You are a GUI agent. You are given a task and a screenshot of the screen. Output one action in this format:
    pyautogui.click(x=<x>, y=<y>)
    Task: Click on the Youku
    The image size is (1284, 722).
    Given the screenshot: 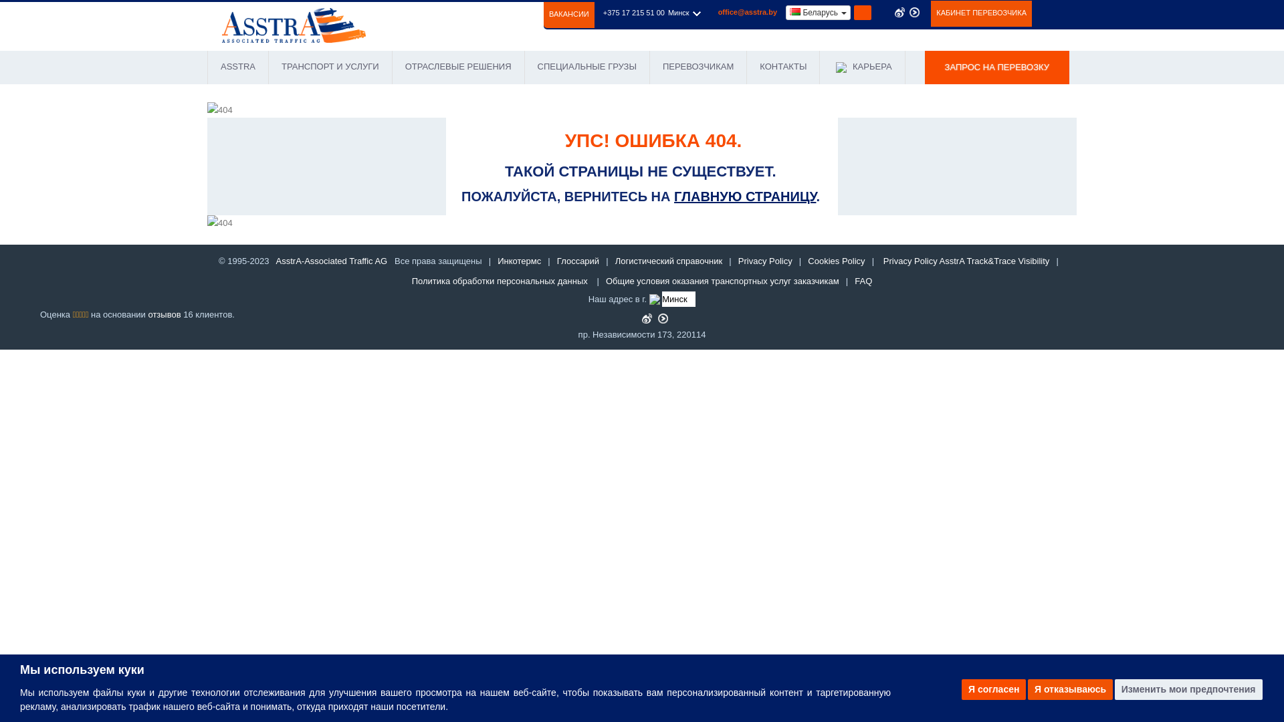 What is the action you would take?
    pyautogui.click(x=662, y=318)
    